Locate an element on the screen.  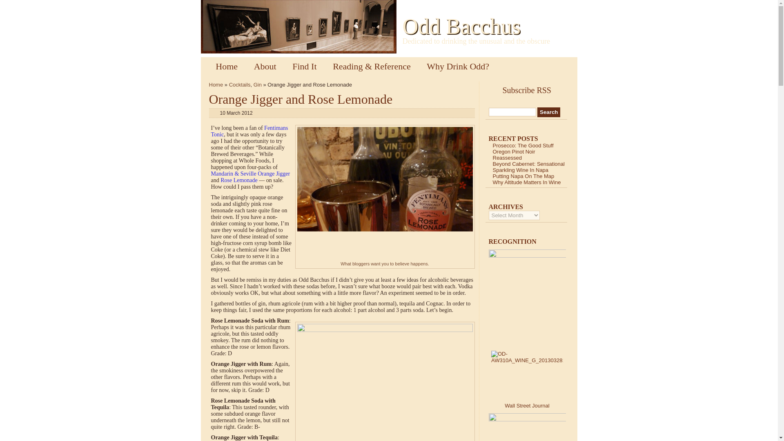
Rose Lemonade is located at coordinates (239, 180).